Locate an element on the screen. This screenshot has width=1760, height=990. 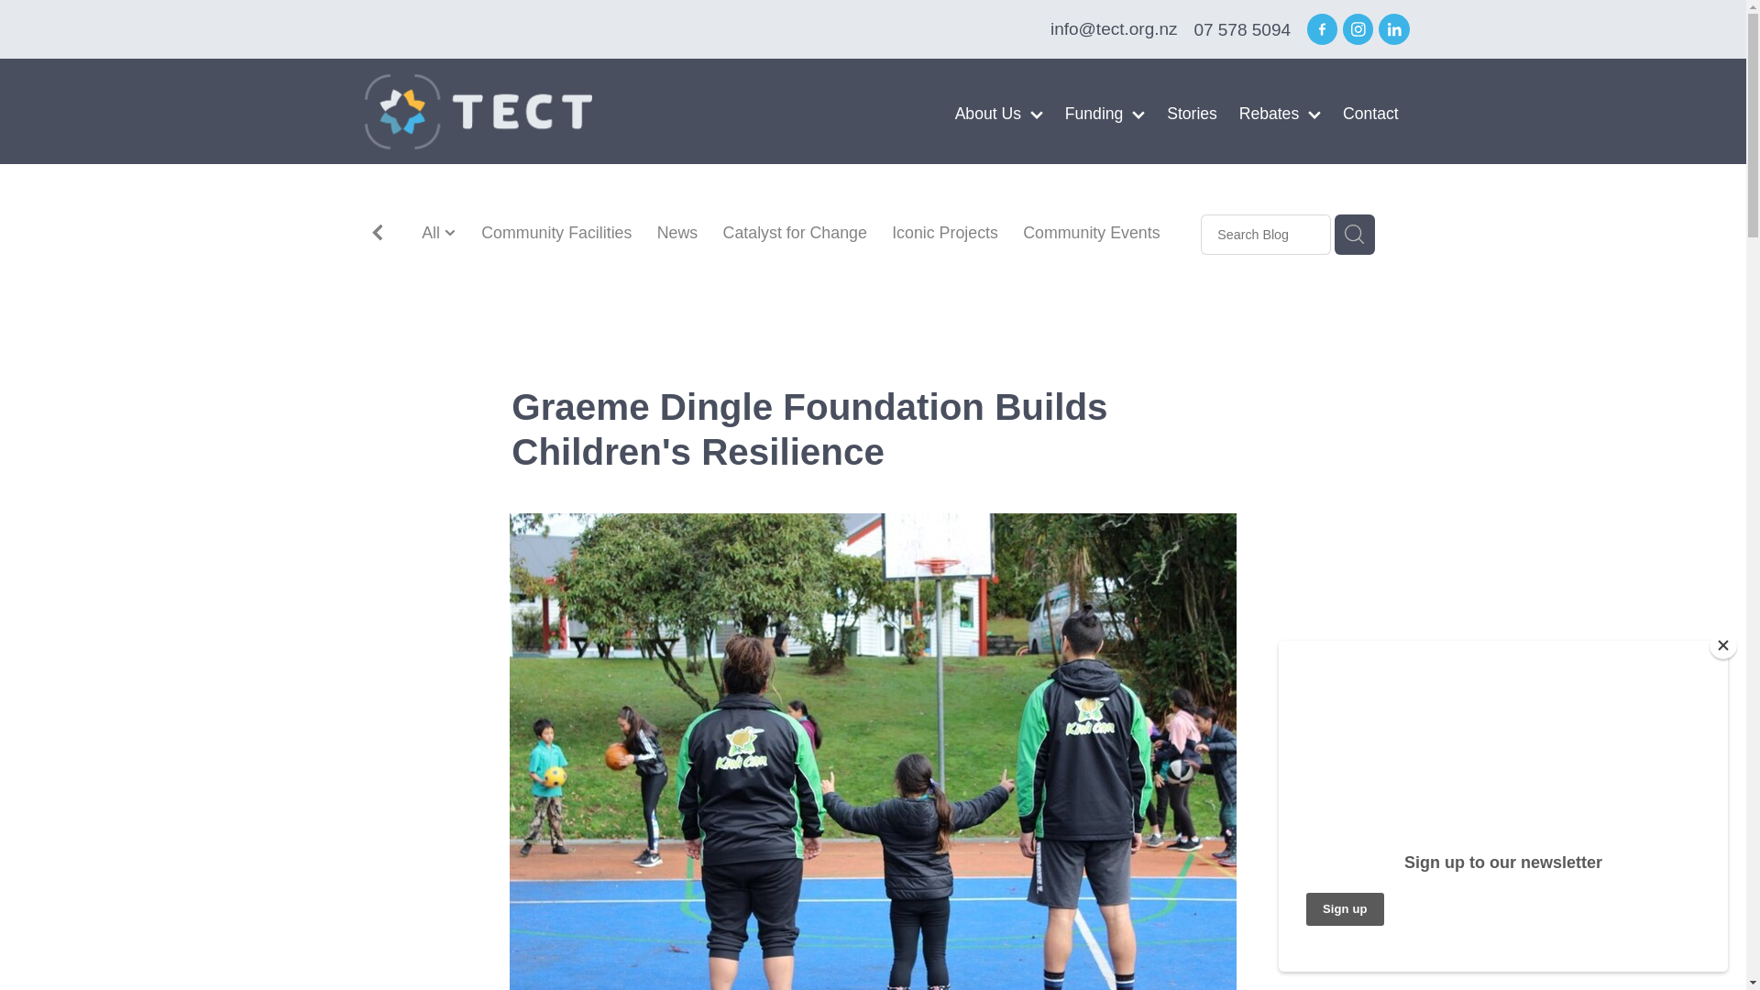
Iconic Projects is located at coordinates (944, 233).